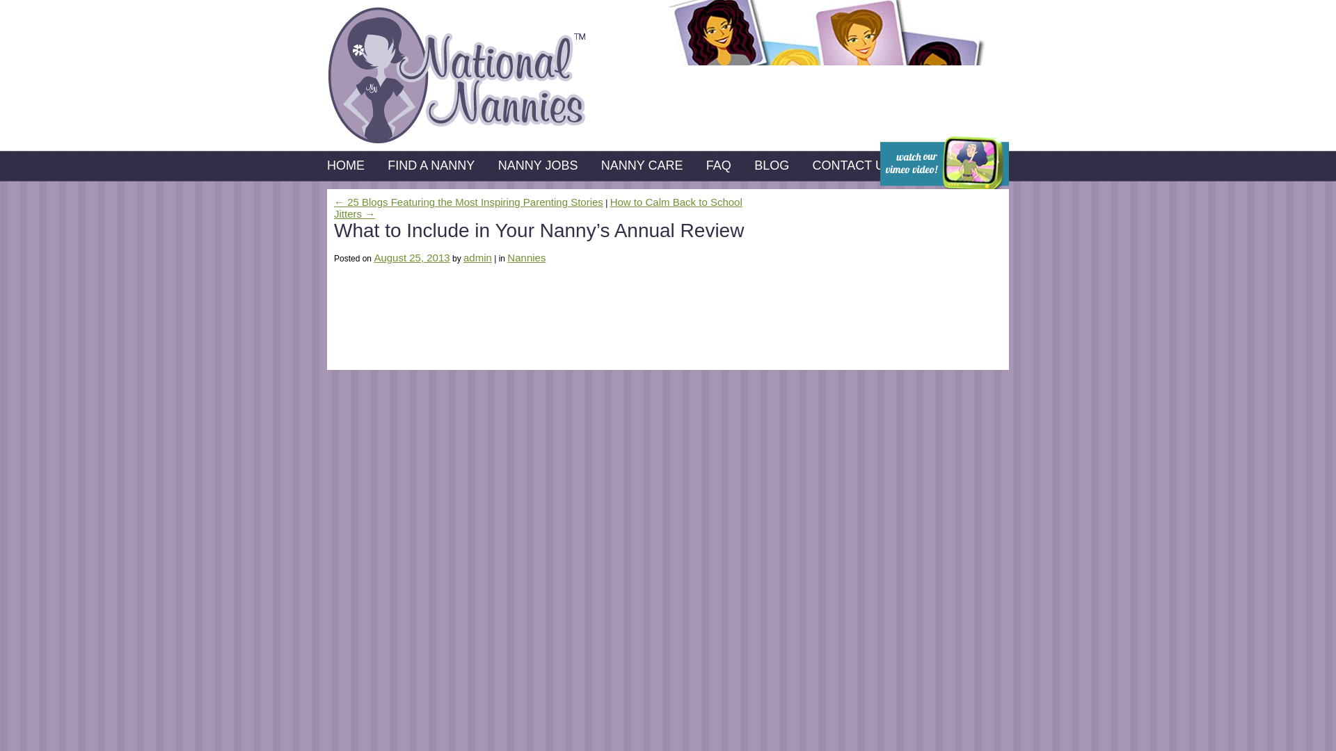 The height and width of the screenshot is (751, 1336). I want to click on FIND A NANNY, so click(430, 165).